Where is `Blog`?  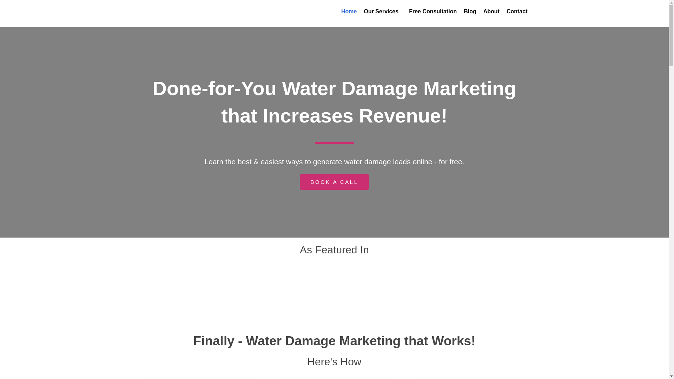 Blog is located at coordinates (470, 11).